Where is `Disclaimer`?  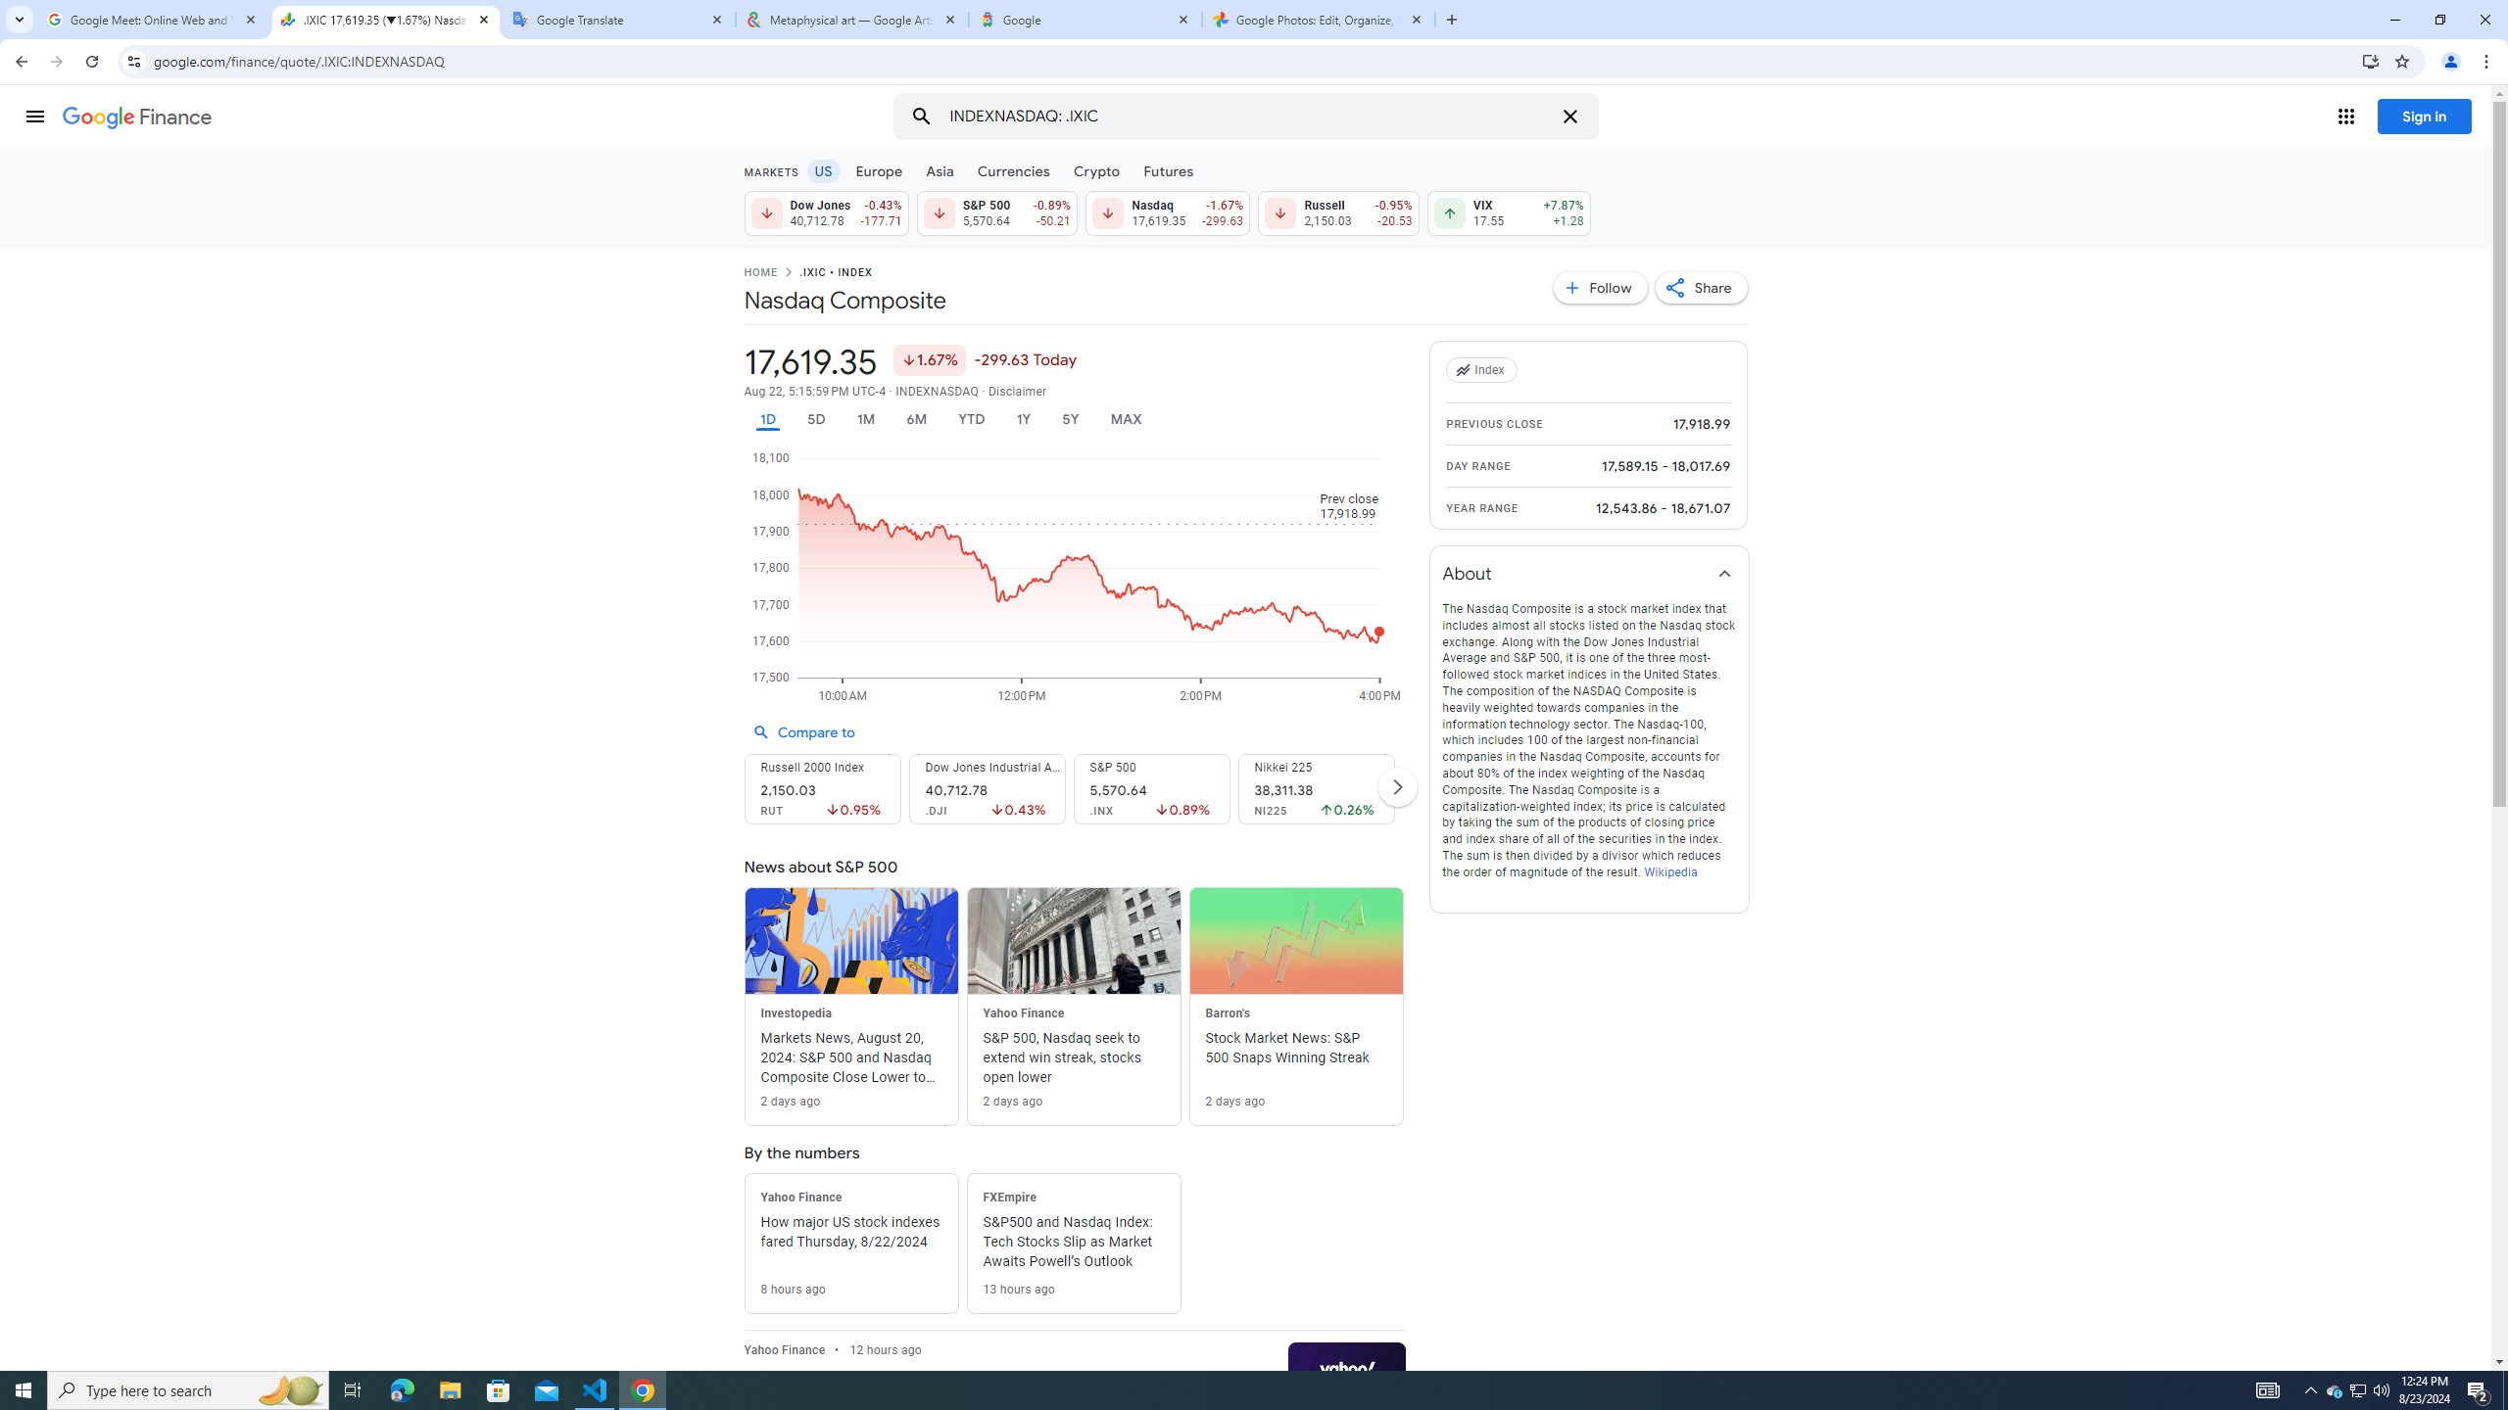 Disclaimer is located at coordinates (1018, 392).